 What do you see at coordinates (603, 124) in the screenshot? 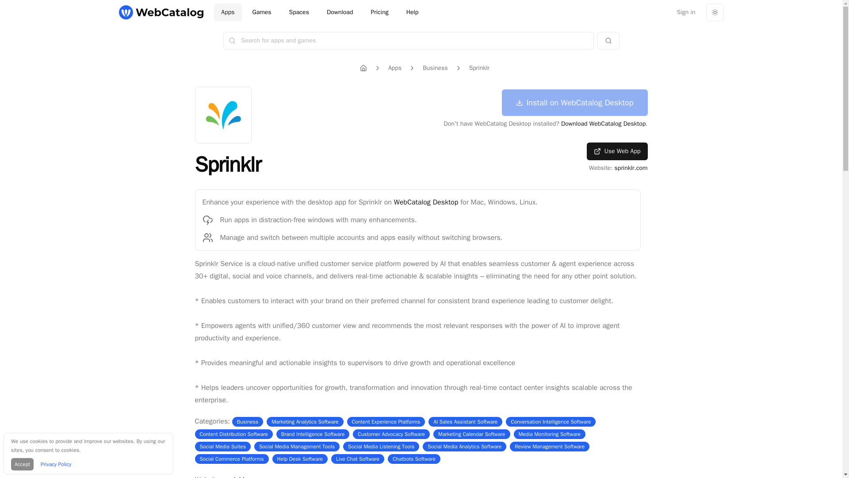
I see `Download WebCatalog Desktop` at bounding box center [603, 124].